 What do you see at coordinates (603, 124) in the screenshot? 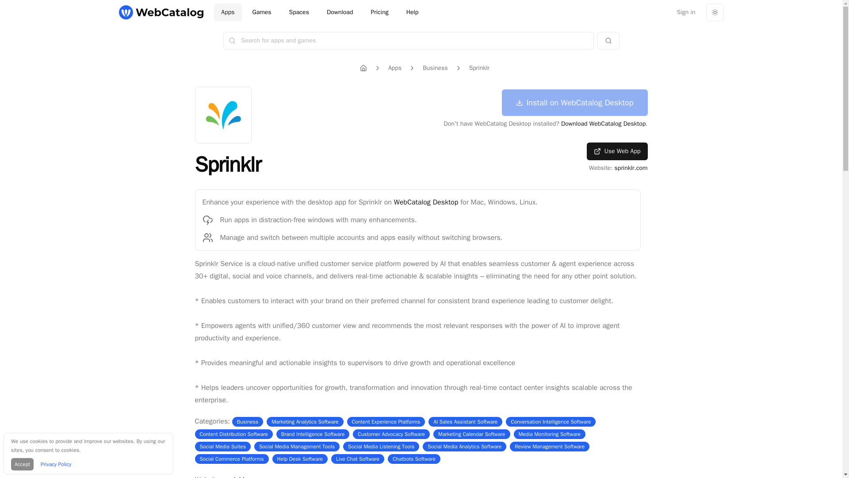
I see `Download WebCatalog Desktop` at bounding box center [603, 124].